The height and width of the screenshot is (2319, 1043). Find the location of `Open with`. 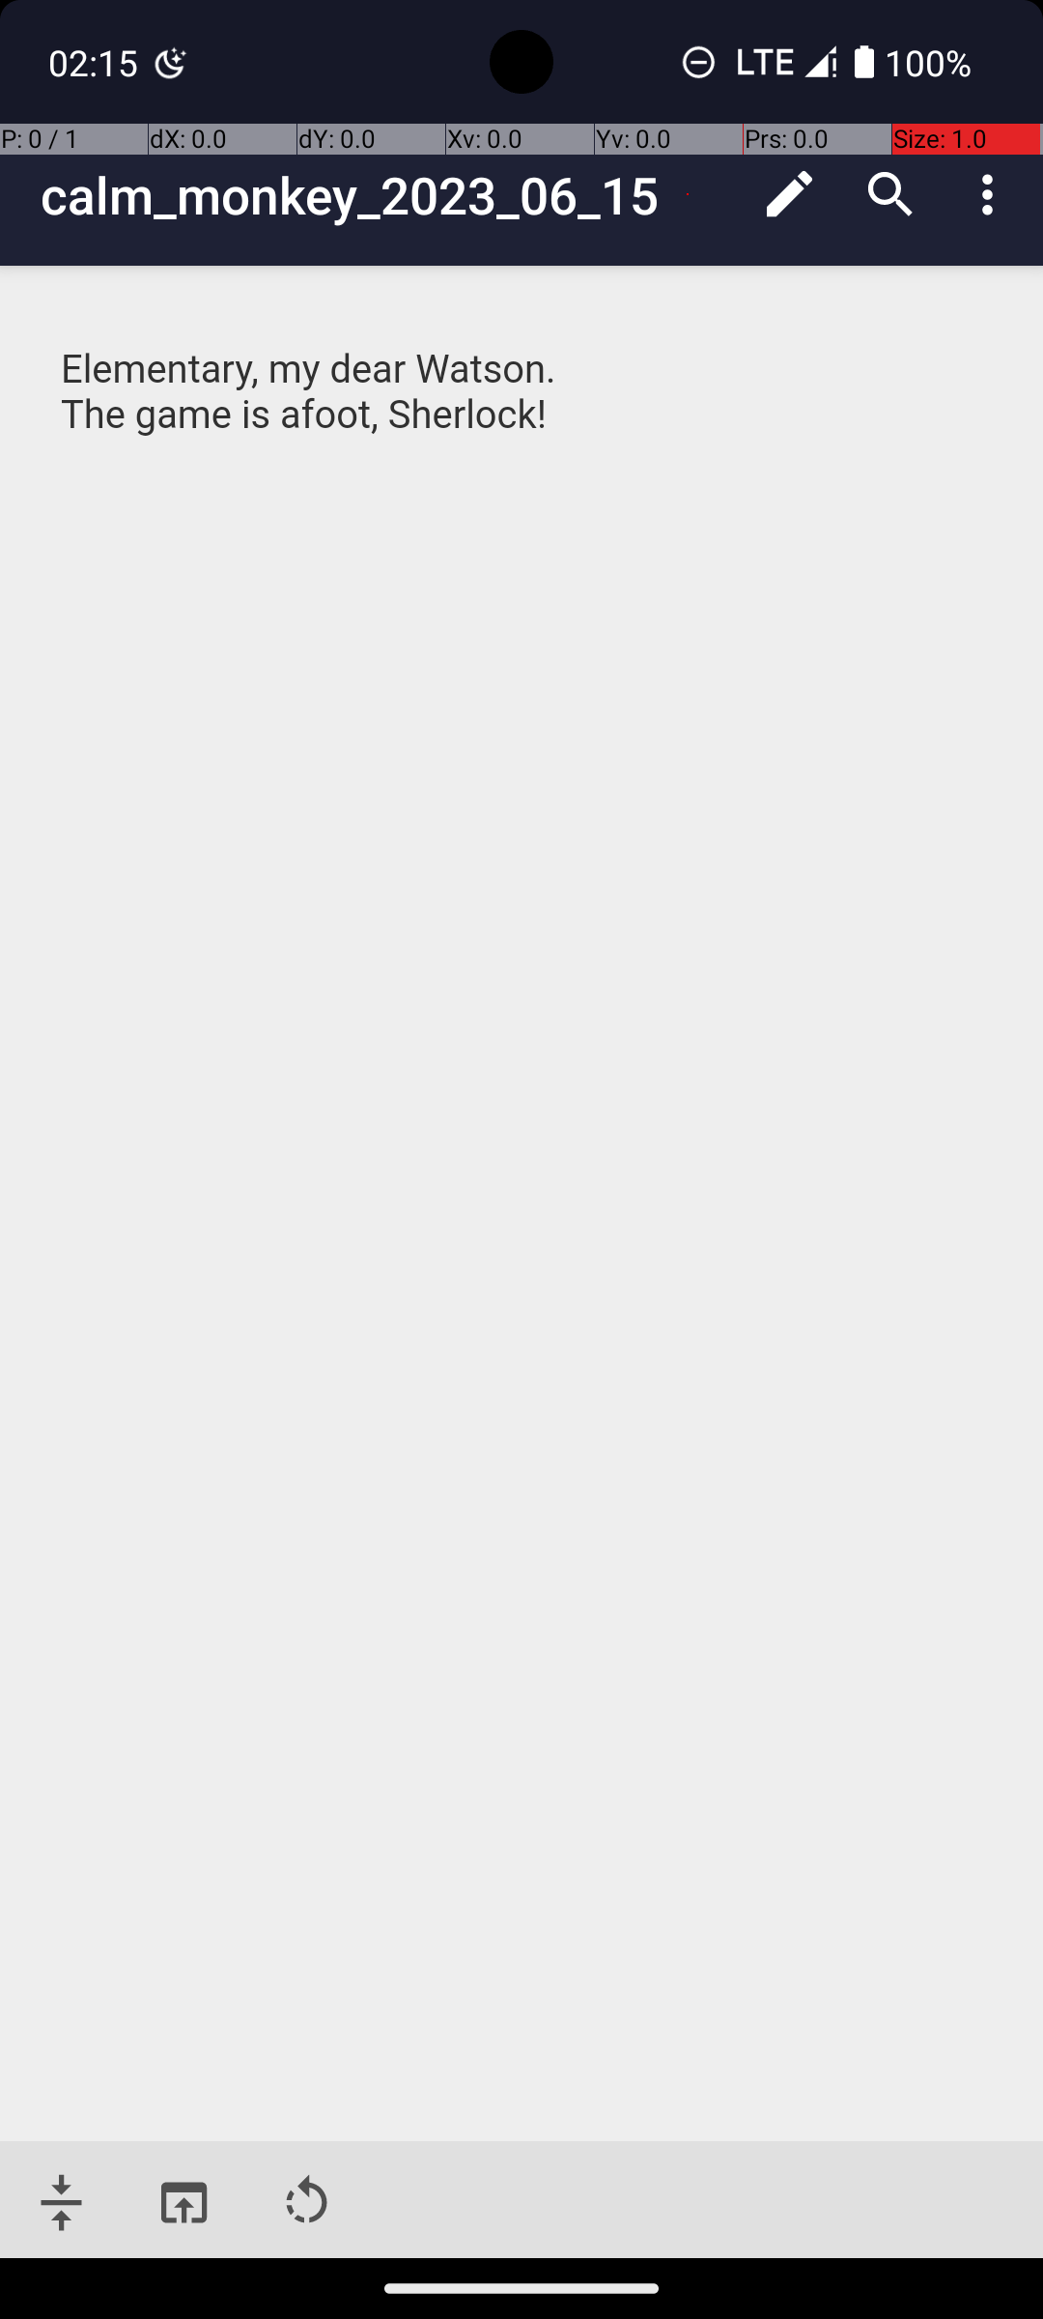

Open with is located at coordinates (183, 2203).